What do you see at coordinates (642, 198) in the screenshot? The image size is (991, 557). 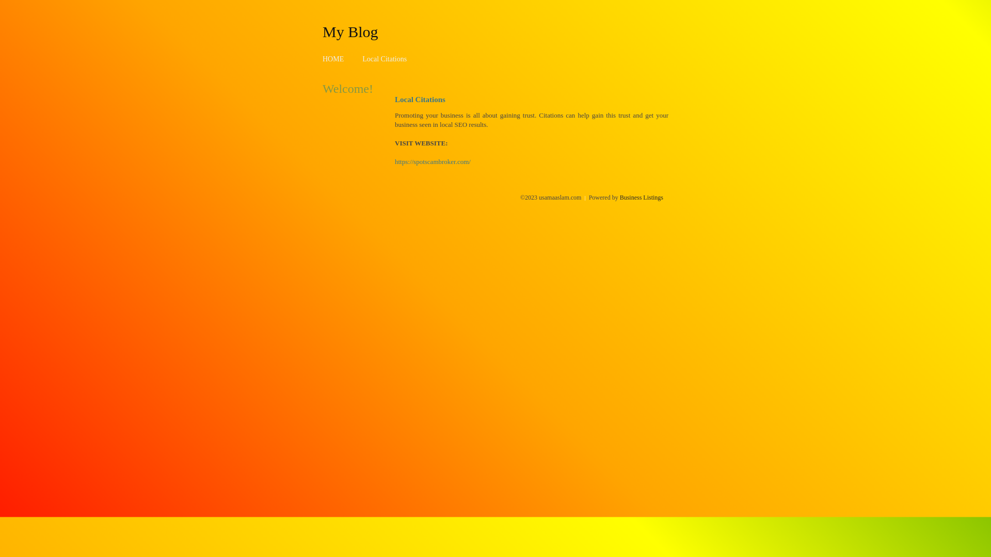 I see `Business Listings` at bounding box center [642, 198].